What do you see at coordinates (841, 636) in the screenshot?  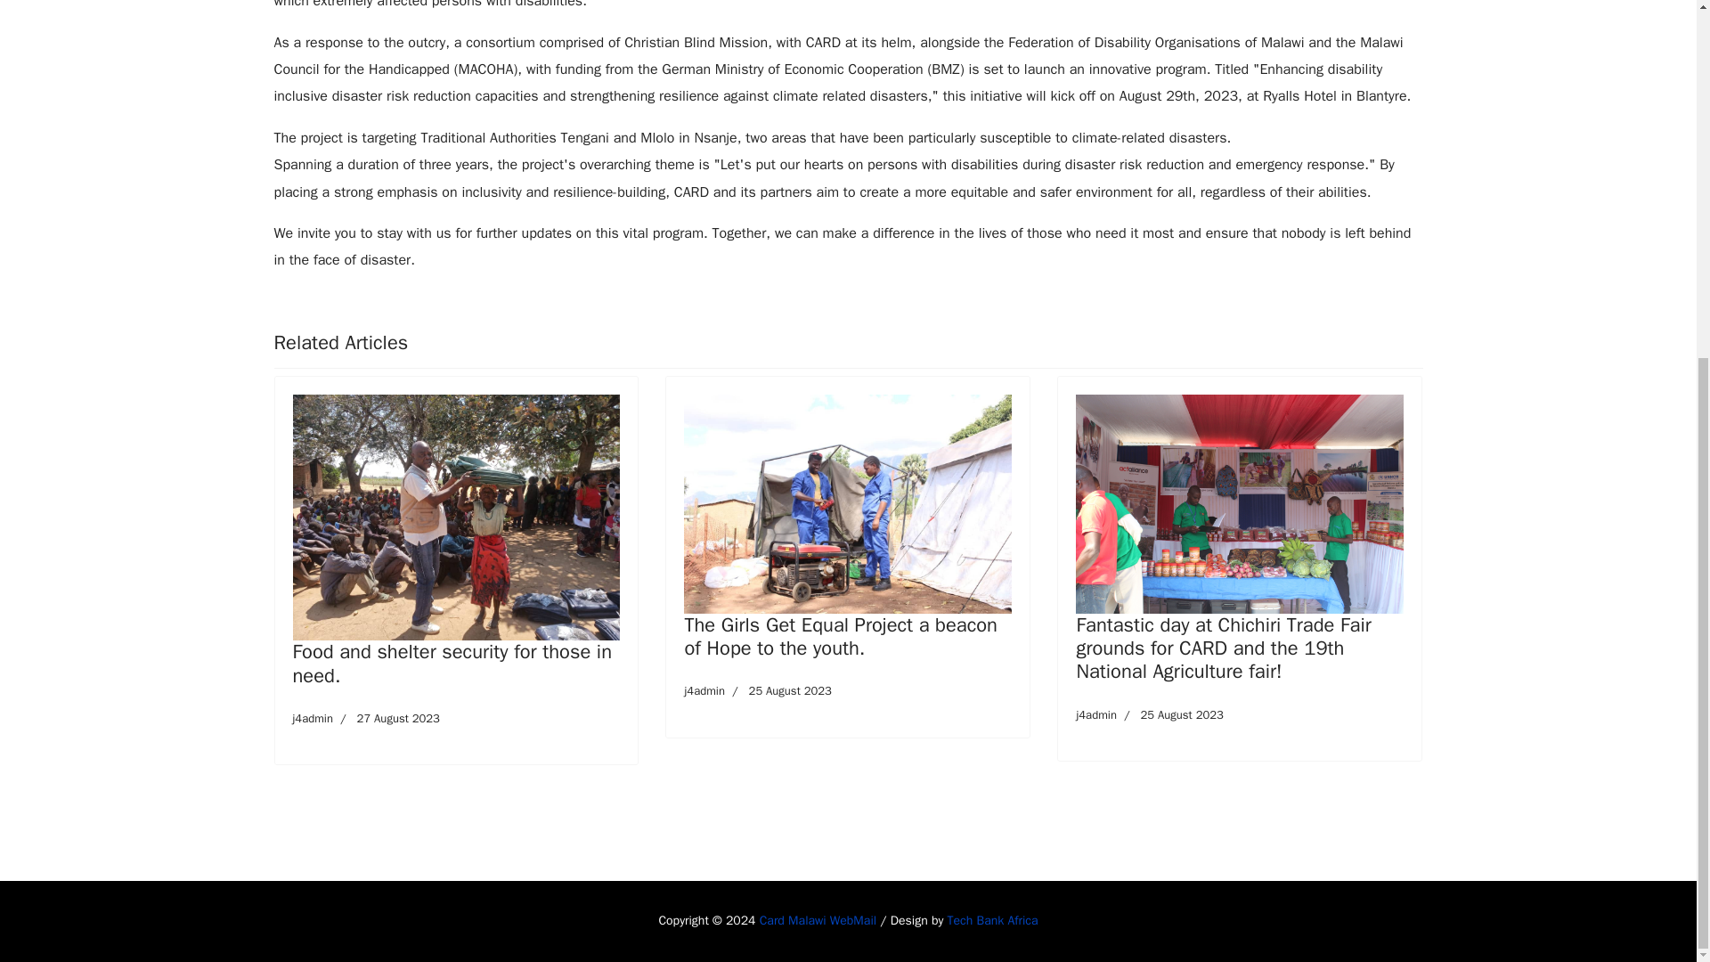 I see `Published: 25 August 2023` at bounding box center [841, 636].